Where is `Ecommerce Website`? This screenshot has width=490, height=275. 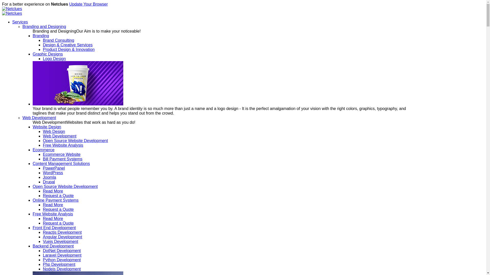
Ecommerce Website is located at coordinates (62, 154).